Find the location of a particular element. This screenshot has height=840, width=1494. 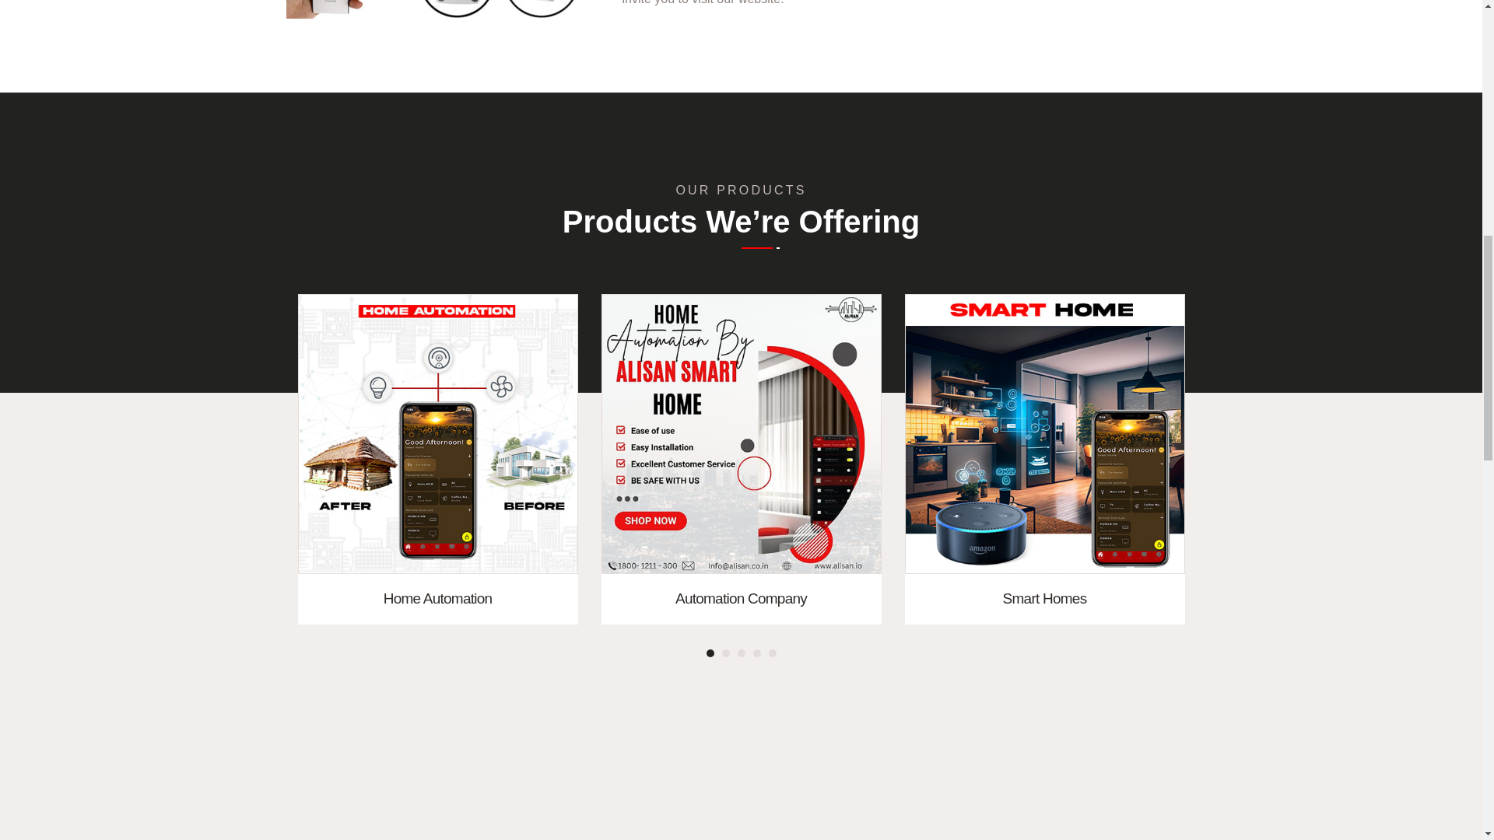

Home Automation is located at coordinates (437, 434).